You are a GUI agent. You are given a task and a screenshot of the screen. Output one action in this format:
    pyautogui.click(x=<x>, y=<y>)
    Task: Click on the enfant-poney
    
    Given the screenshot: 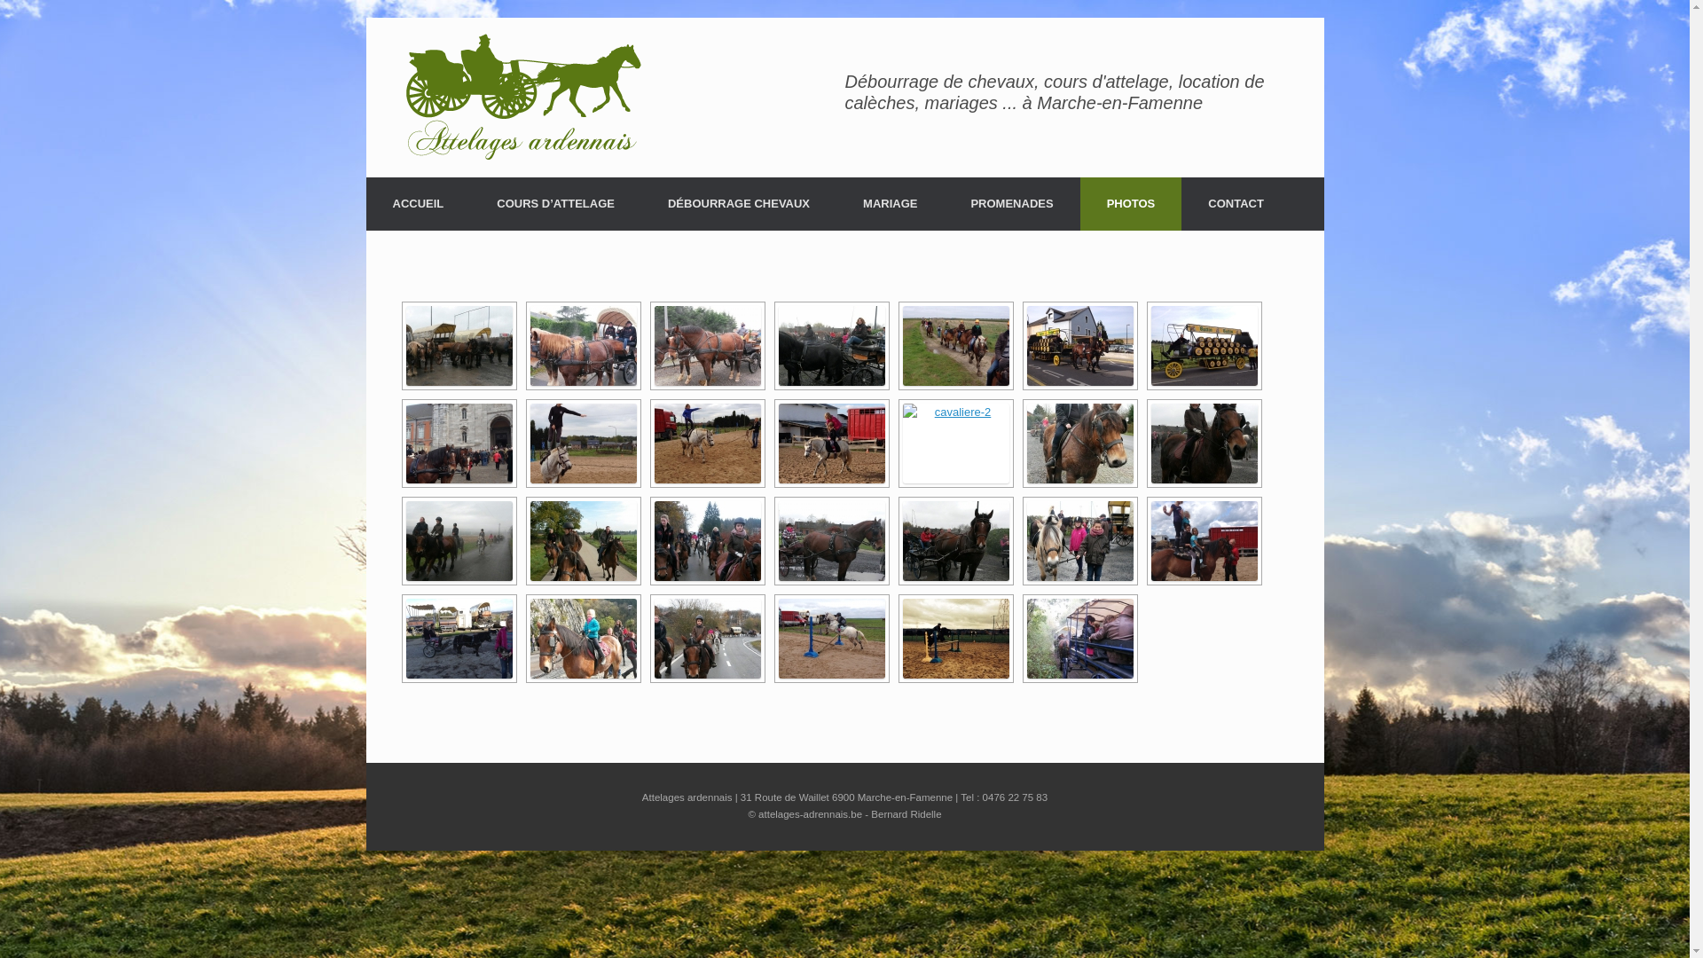 What is the action you would take?
    pyautogui.click(x=1080, y=540)
    